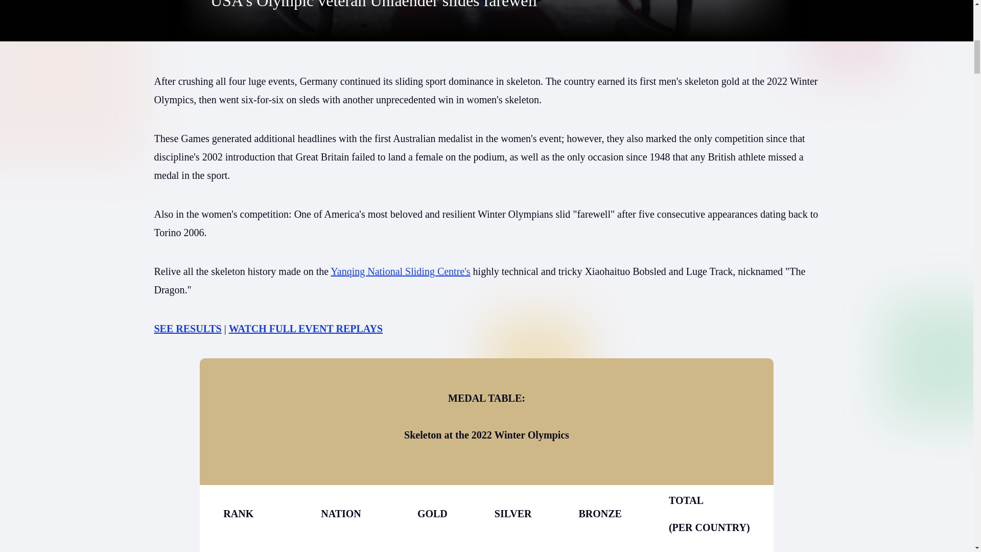  What do you see at coordinates (188, 328) in the screenshot?
I see `SEE RESULTS` at bounding box center [188, 328].